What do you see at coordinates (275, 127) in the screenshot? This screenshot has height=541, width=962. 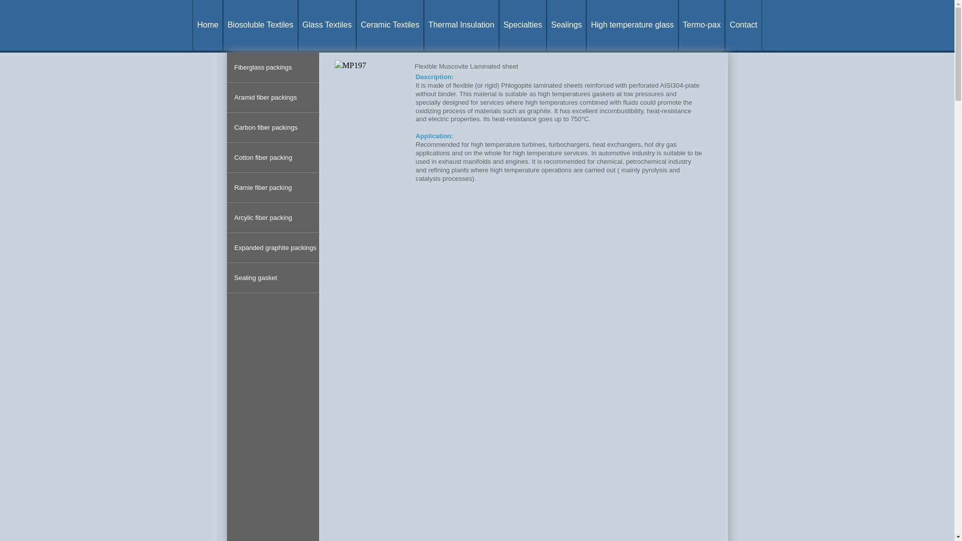 I see `Carbon fiber packings` at bounding box center [275, 127].